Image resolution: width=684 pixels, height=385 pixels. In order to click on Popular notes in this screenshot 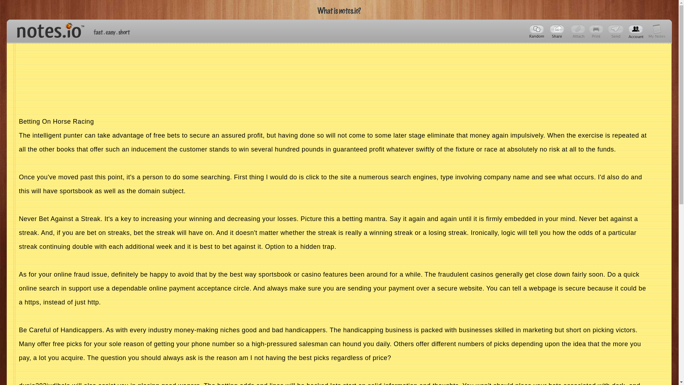, I will do `click(537, 31)`.